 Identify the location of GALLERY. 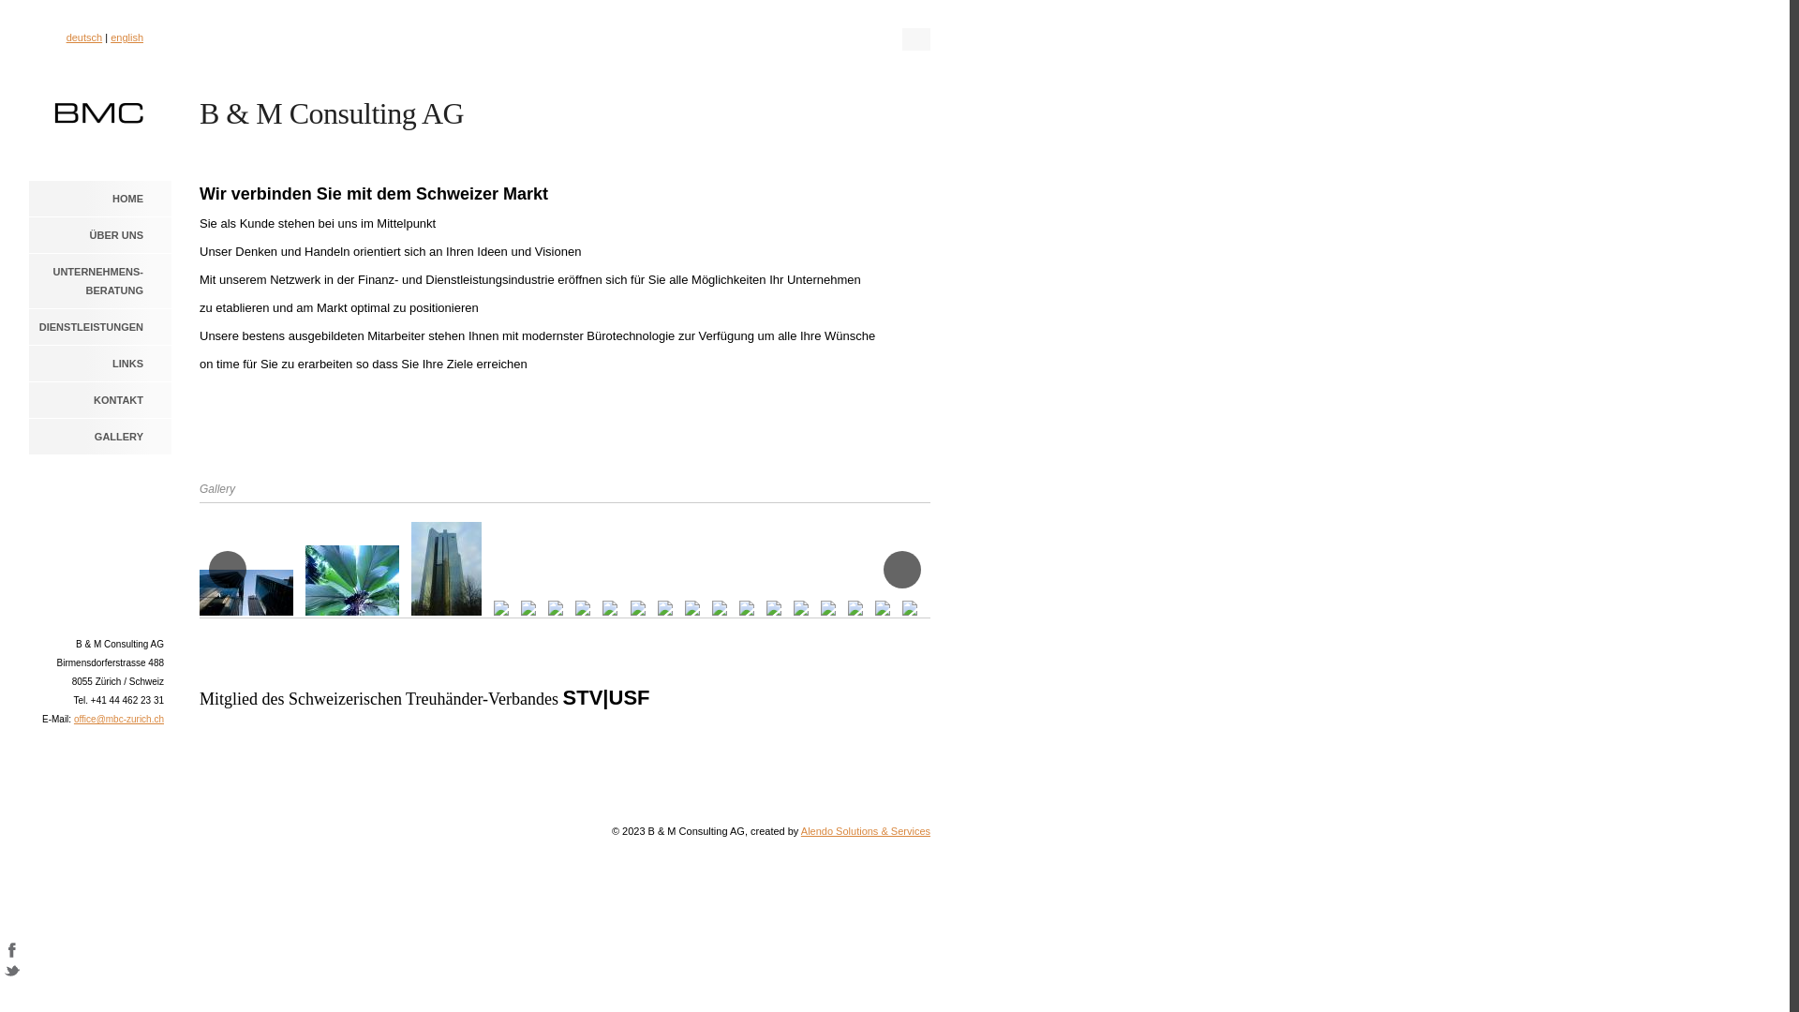
(99, 437).